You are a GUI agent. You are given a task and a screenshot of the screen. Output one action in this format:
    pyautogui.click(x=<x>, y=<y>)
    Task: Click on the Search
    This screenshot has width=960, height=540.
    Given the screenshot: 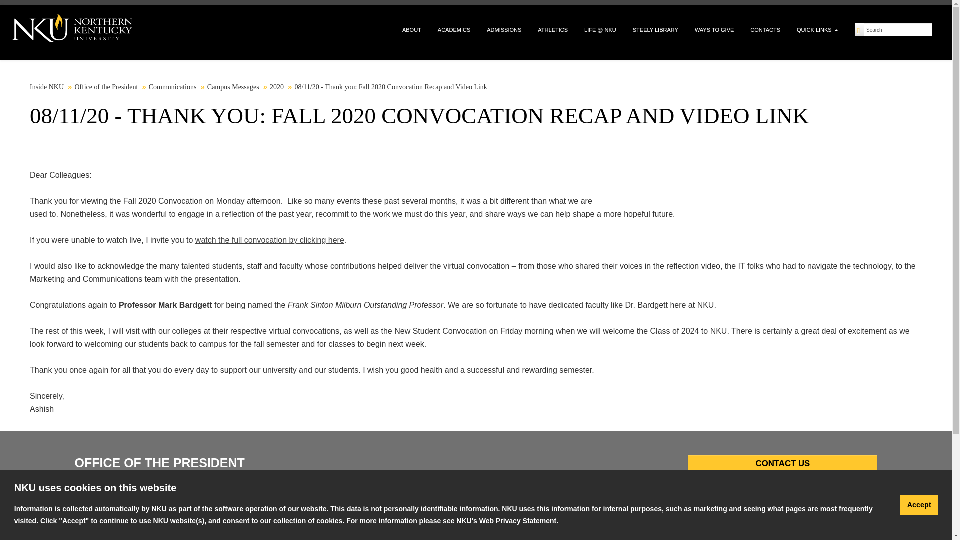 What is the action you would take?
    pyautogui.click(x=898, y=30)
    